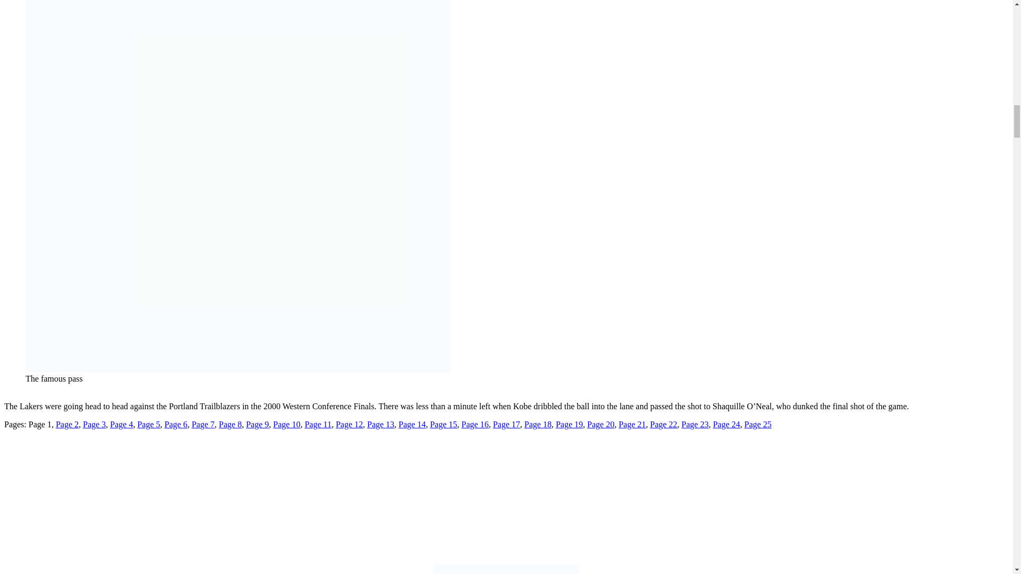  I want to click on Page 14, so click(412, 424).